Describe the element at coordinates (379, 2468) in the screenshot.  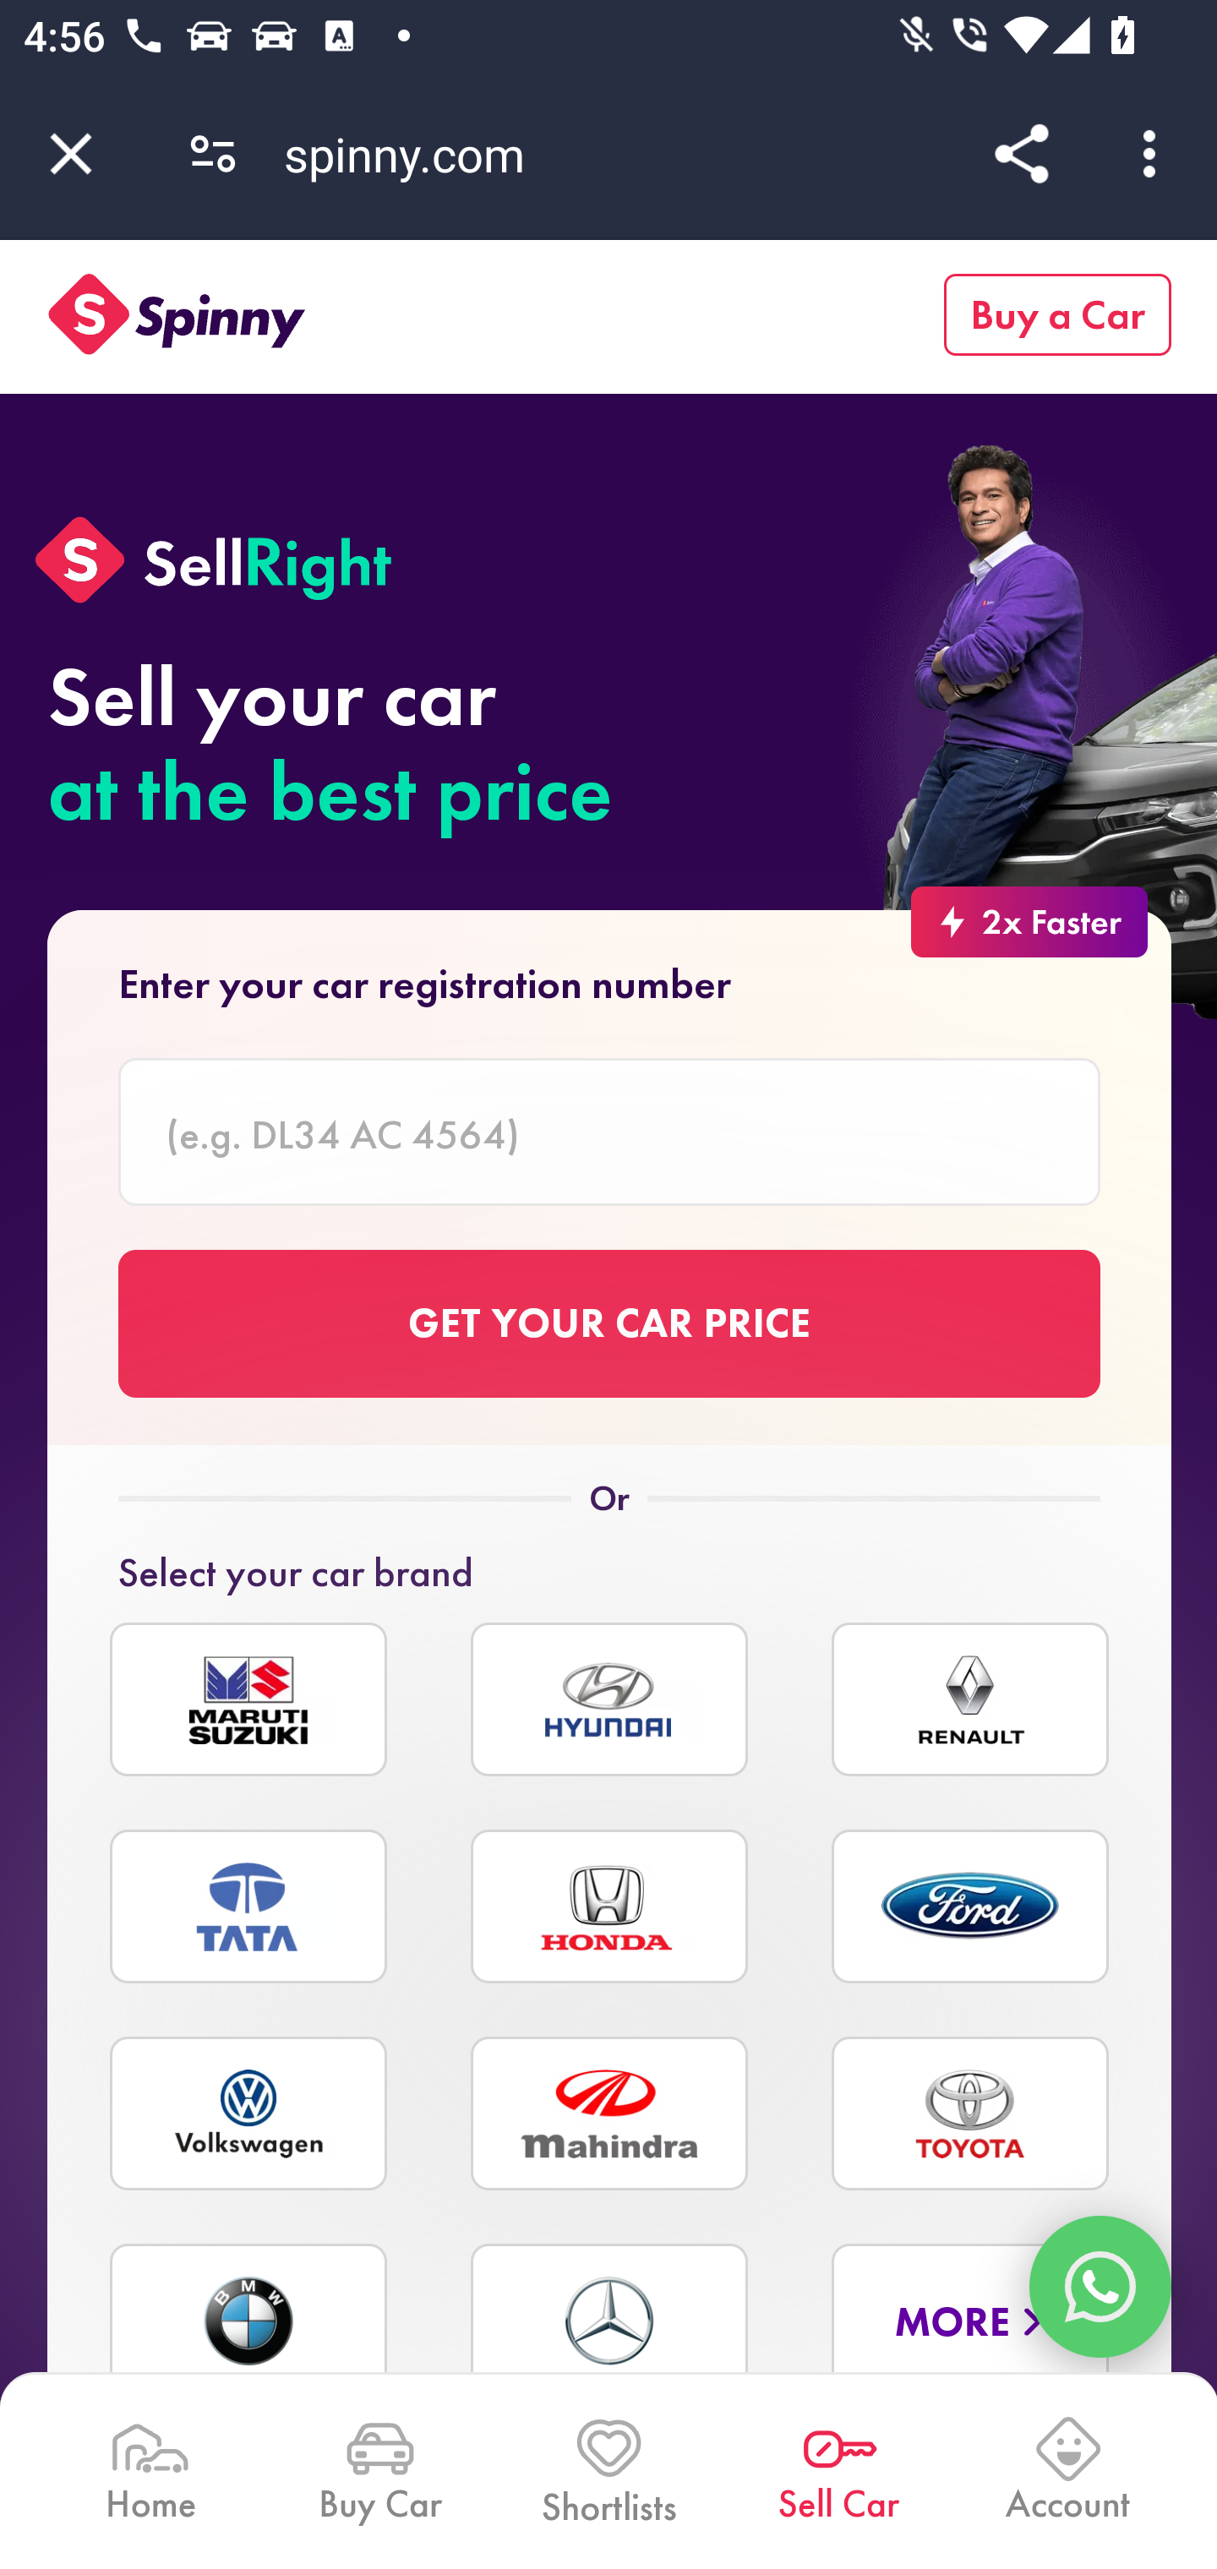
I see `Buy Car` at that location.